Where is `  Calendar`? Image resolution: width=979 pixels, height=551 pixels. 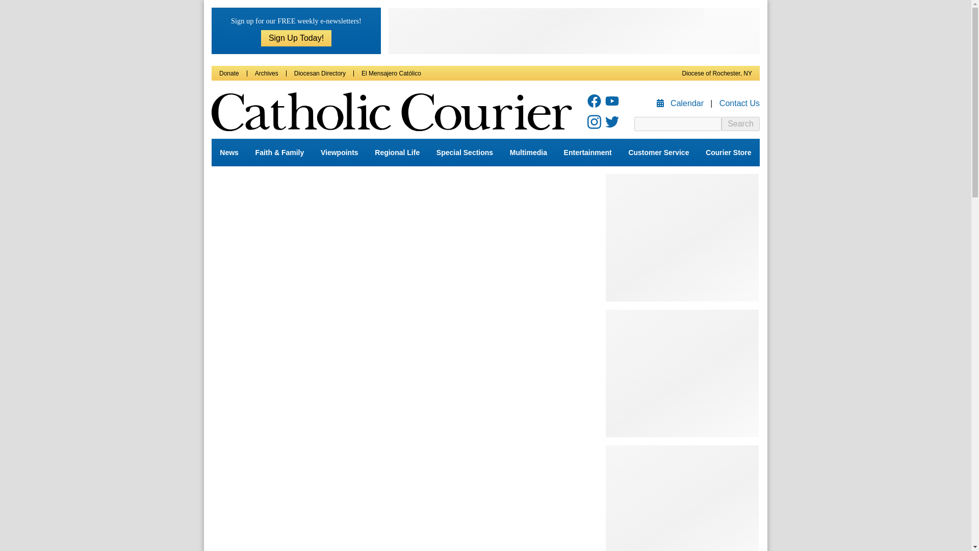   Calendar is located at coordinates (681, 103).